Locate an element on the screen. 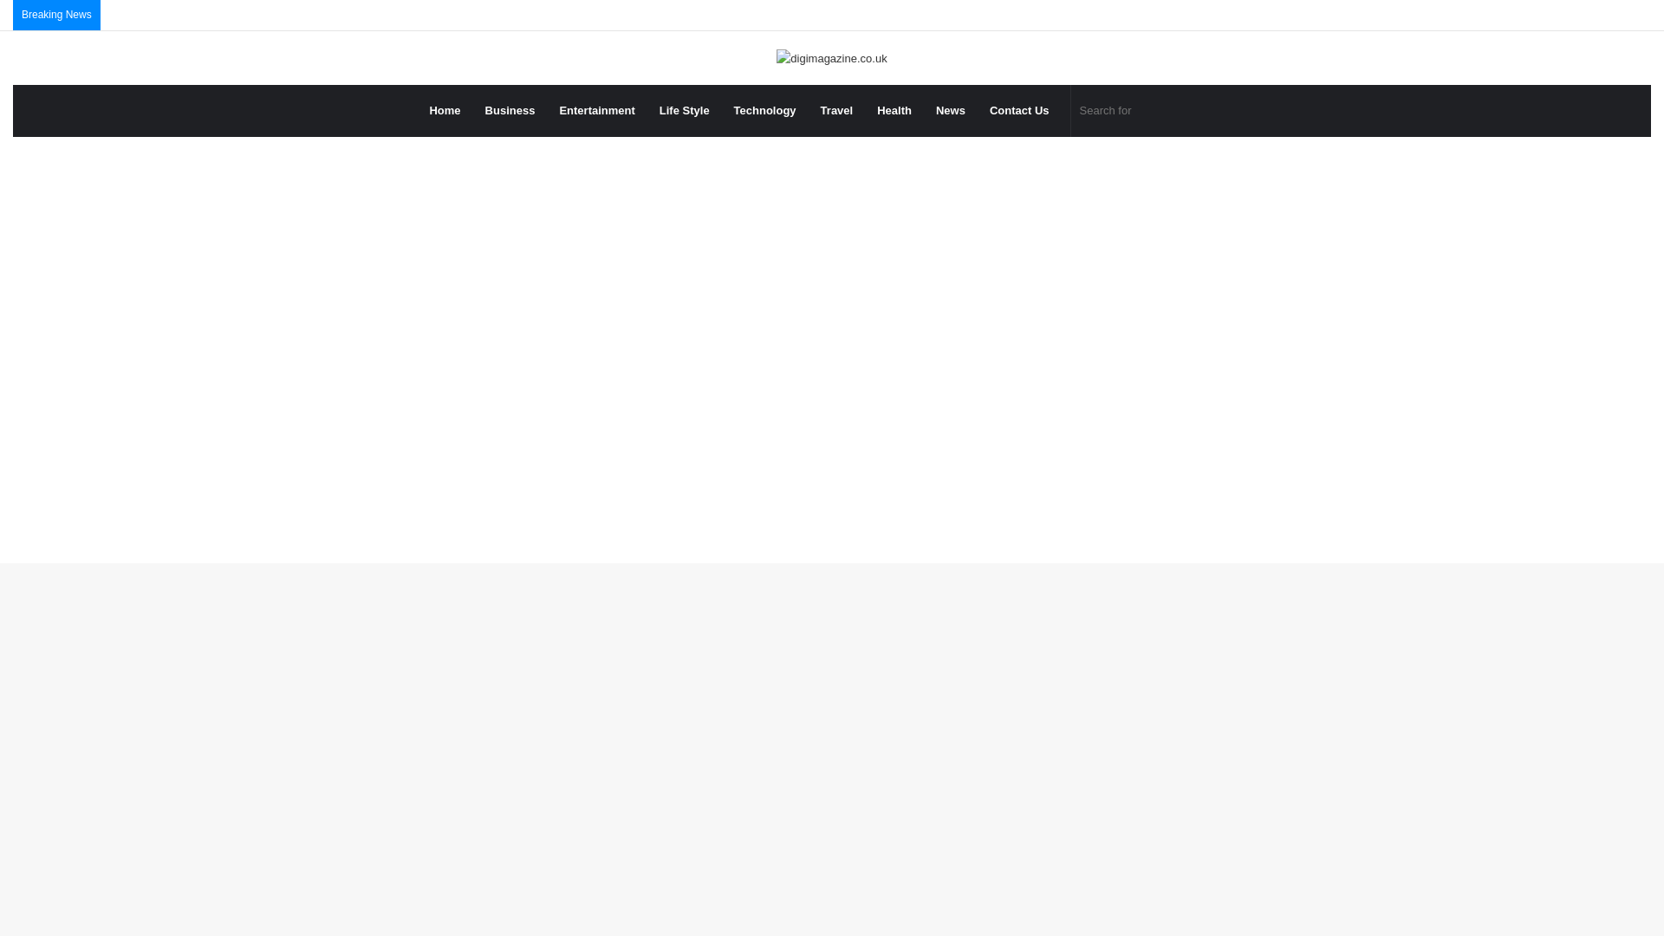 The image size is (1664, 936). News is located at coordinates (950, 111).